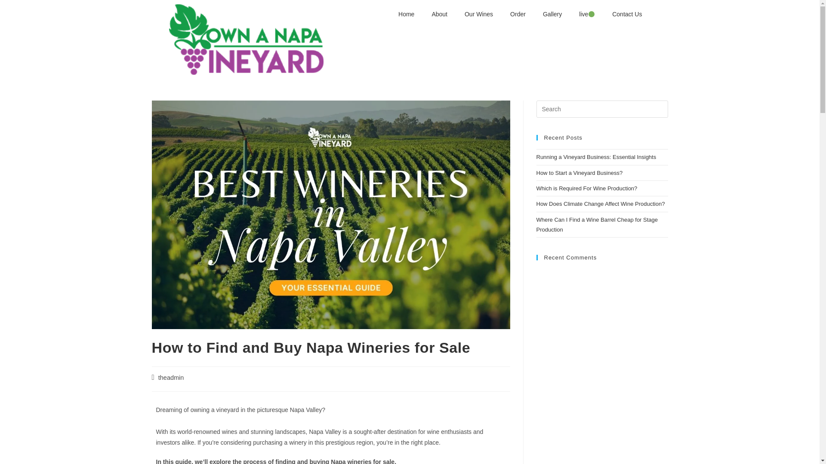  I want to click on How Does Climate Change Affect Wine Production?, so click(601, 204).